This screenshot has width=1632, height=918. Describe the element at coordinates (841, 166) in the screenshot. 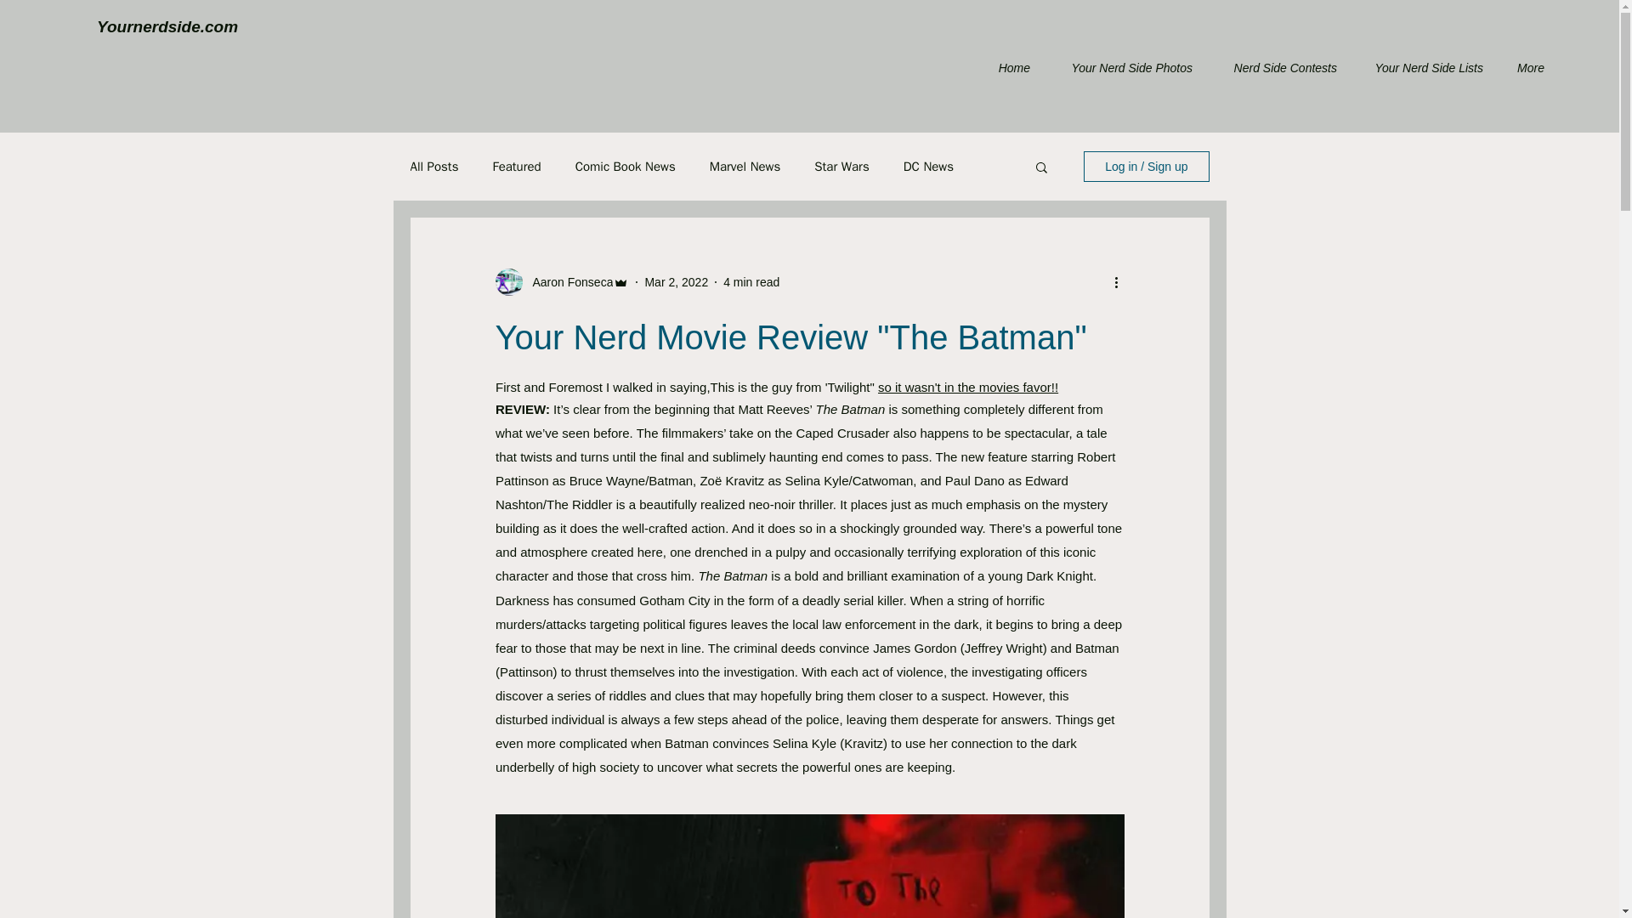

I see `Star Wars` at that location.